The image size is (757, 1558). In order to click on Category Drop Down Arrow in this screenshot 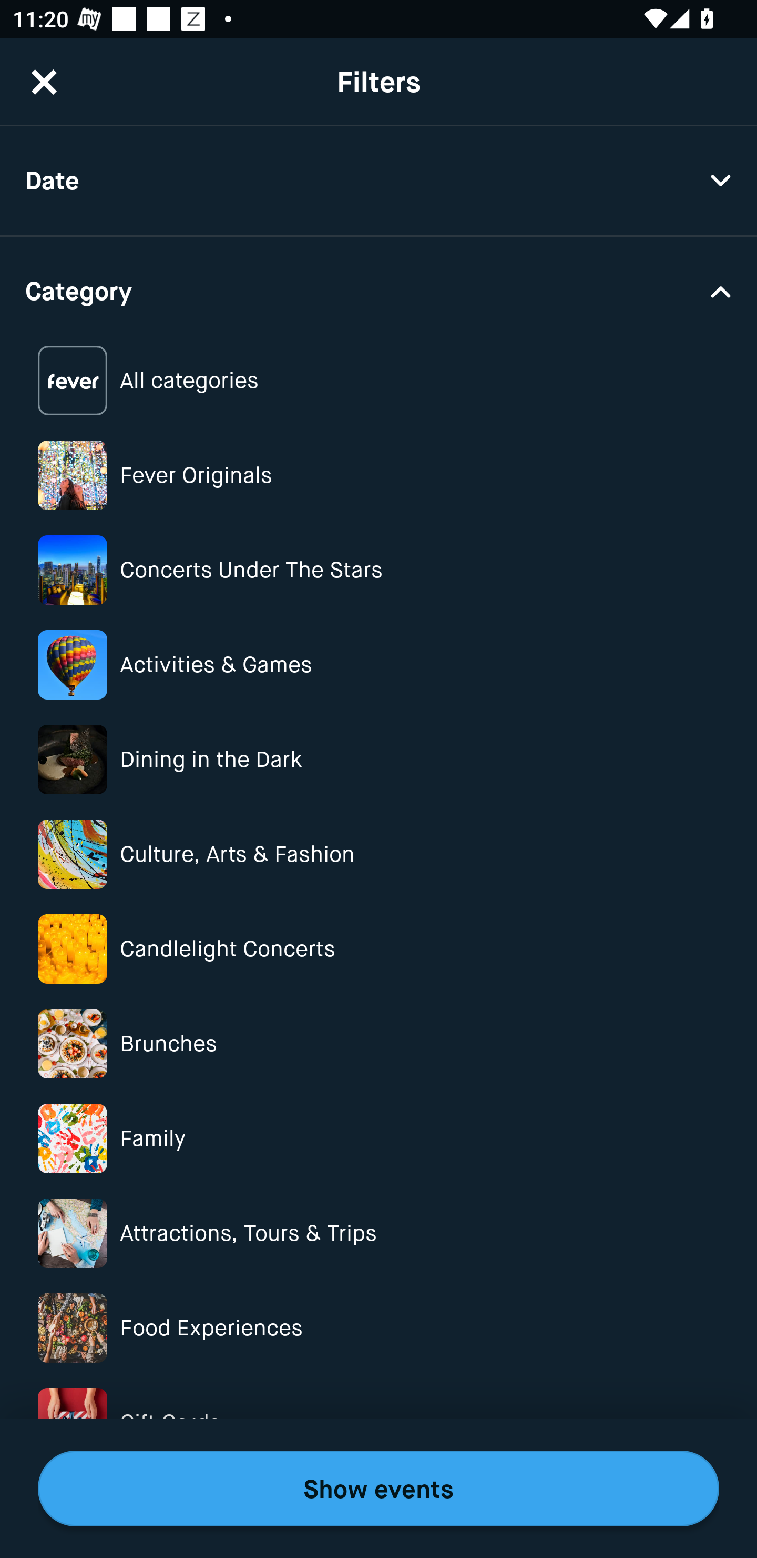, I will do `click(378, 289)`.